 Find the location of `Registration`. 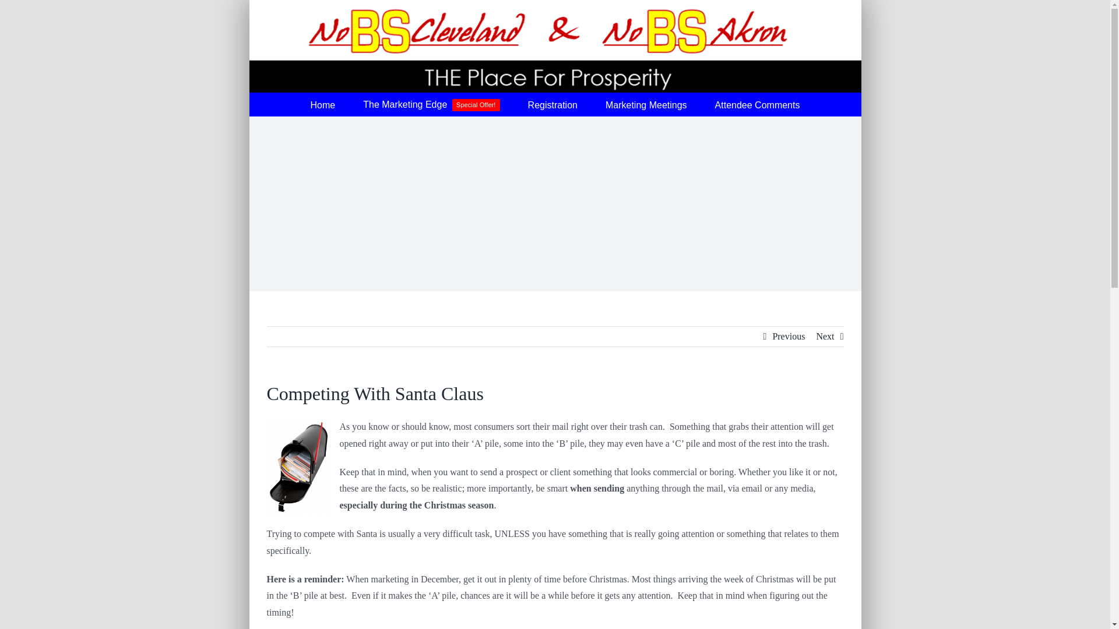

Registration is located at coordinates (646, 104).